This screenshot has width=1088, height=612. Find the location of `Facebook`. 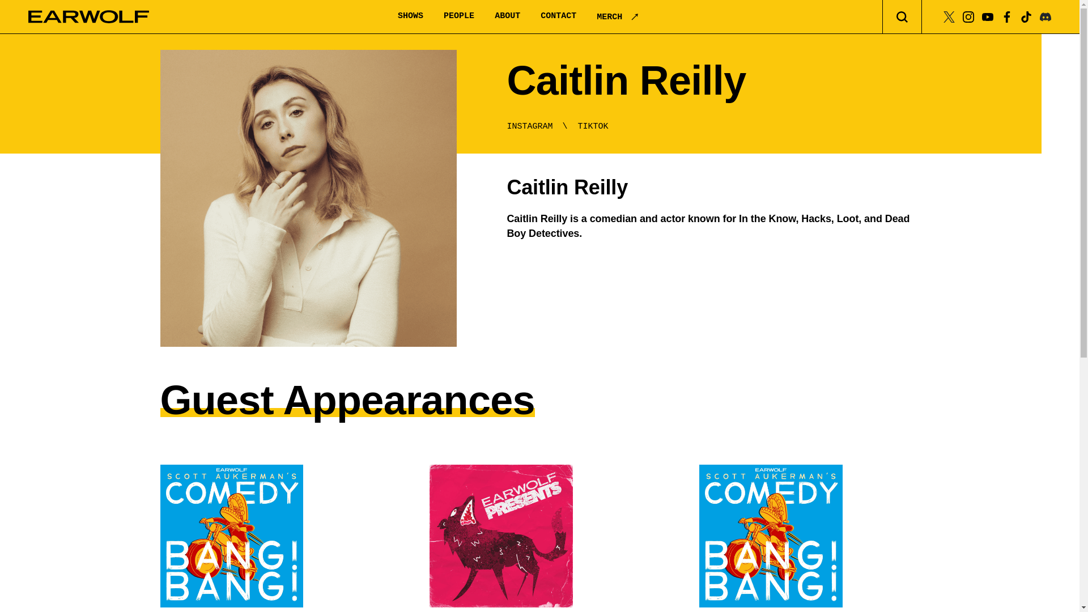

Facebook is located at coordinates (1006, 16).